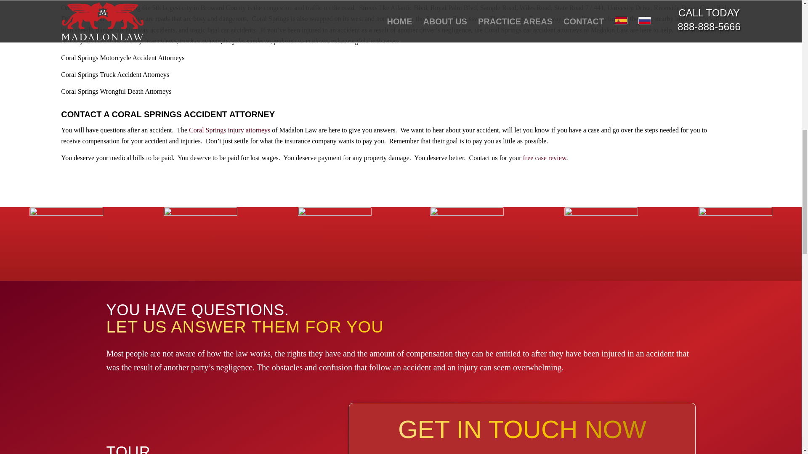  What do you see at coordinates (200, 244) in the screenshot?
I see `aaj` at bounding box center [200, 244].